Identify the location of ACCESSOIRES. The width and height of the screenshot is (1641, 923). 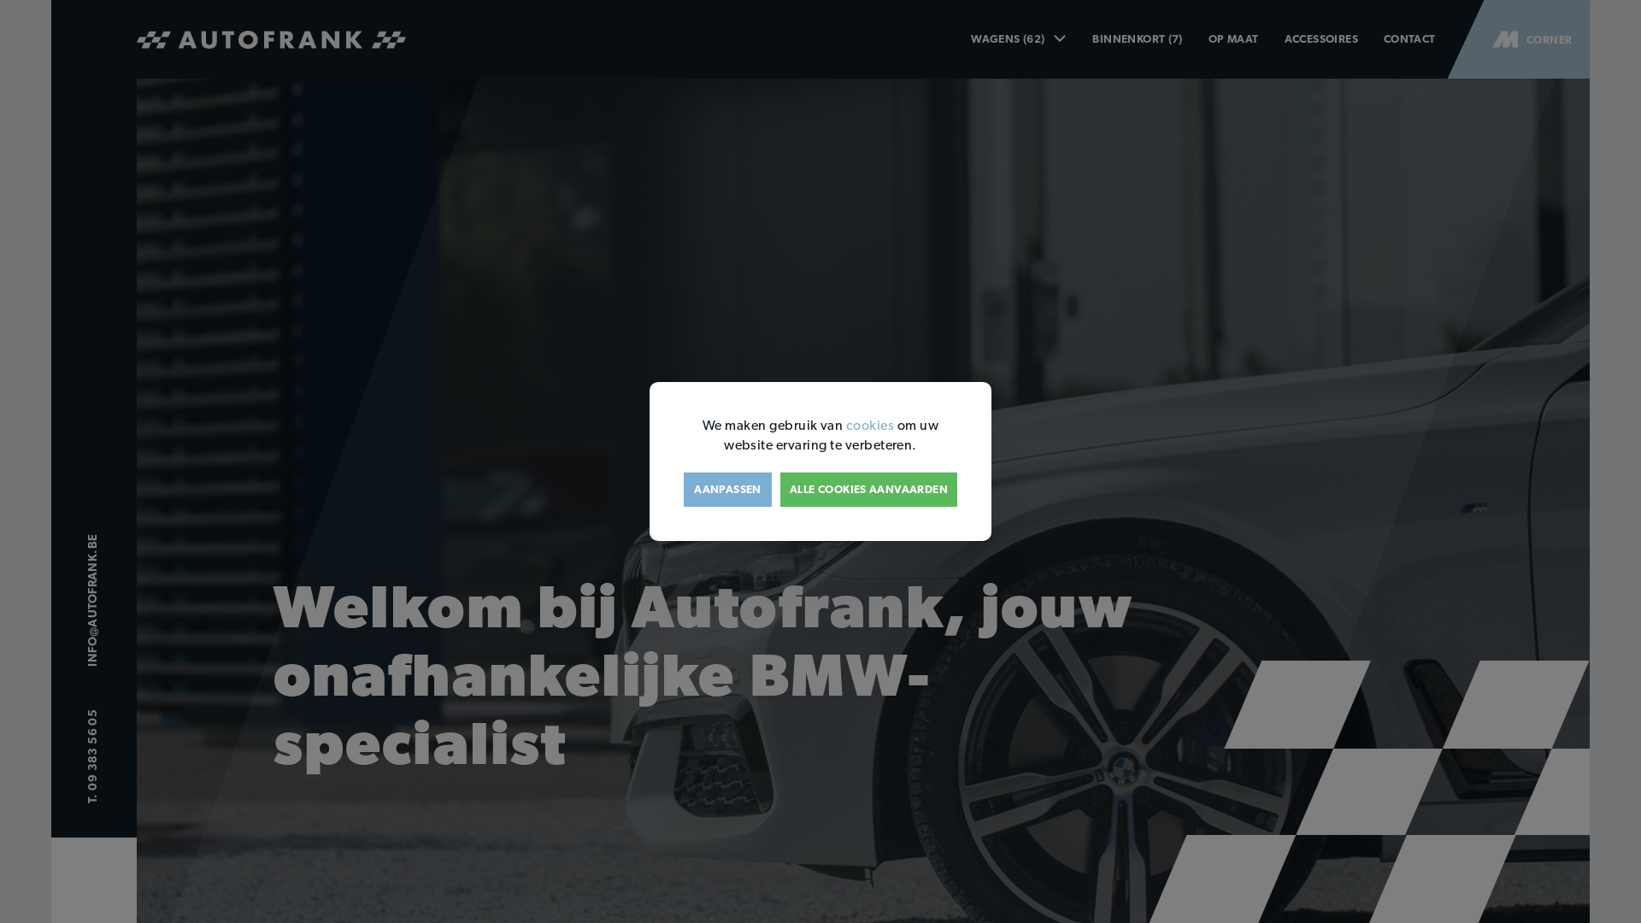
(1321, 39).